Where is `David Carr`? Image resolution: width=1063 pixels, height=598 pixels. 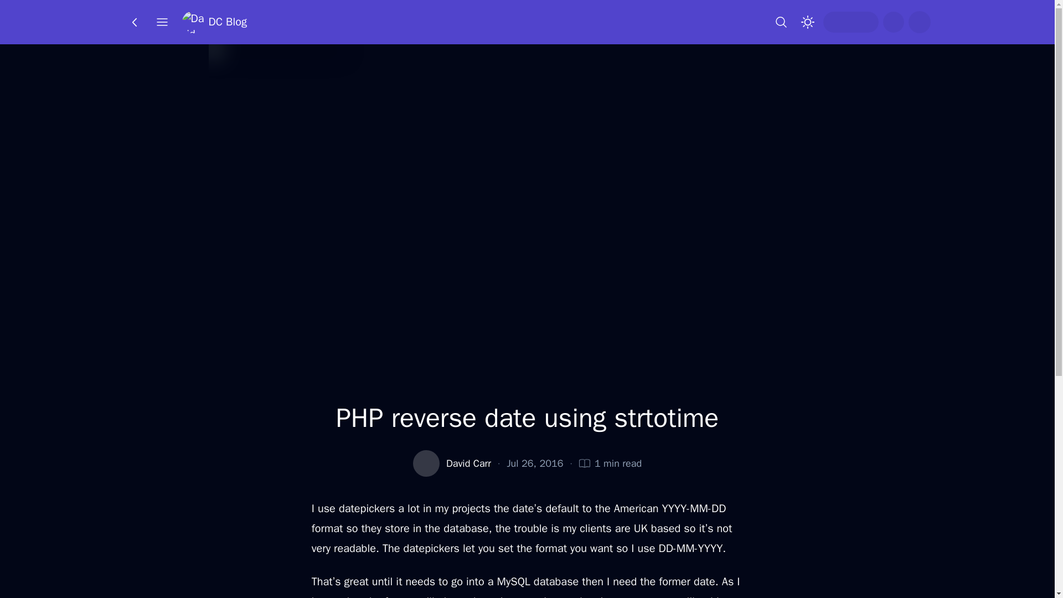
David Carr is located at coordinates (468, 463).